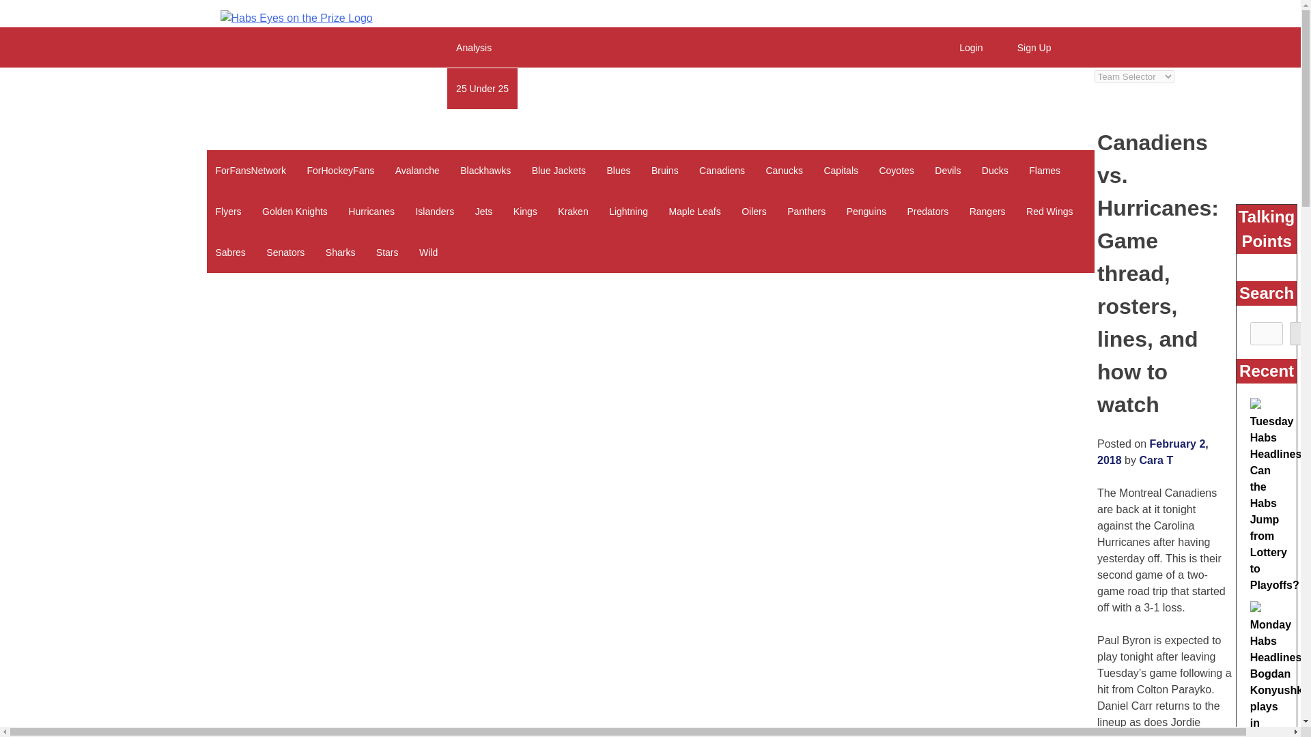 This screenshot has height=737, width=1311. Describe the element at coordinates (722, 171) in the screenshot. I see `Canadiens` at that location.